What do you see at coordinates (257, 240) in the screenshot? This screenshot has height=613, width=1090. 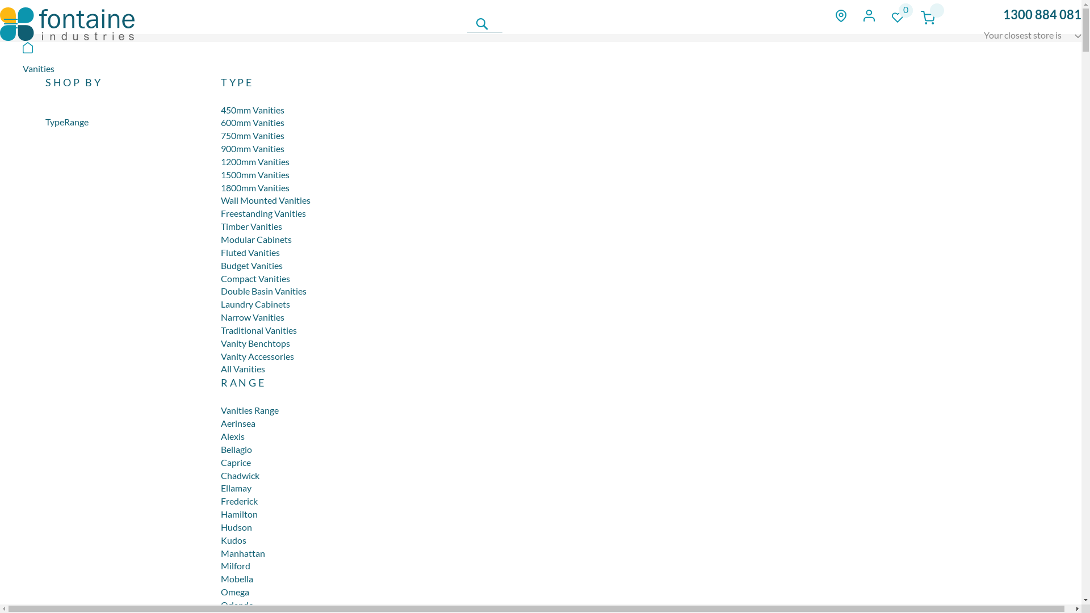 I see `Modular Cabinets` at bounding box center [257, 240].